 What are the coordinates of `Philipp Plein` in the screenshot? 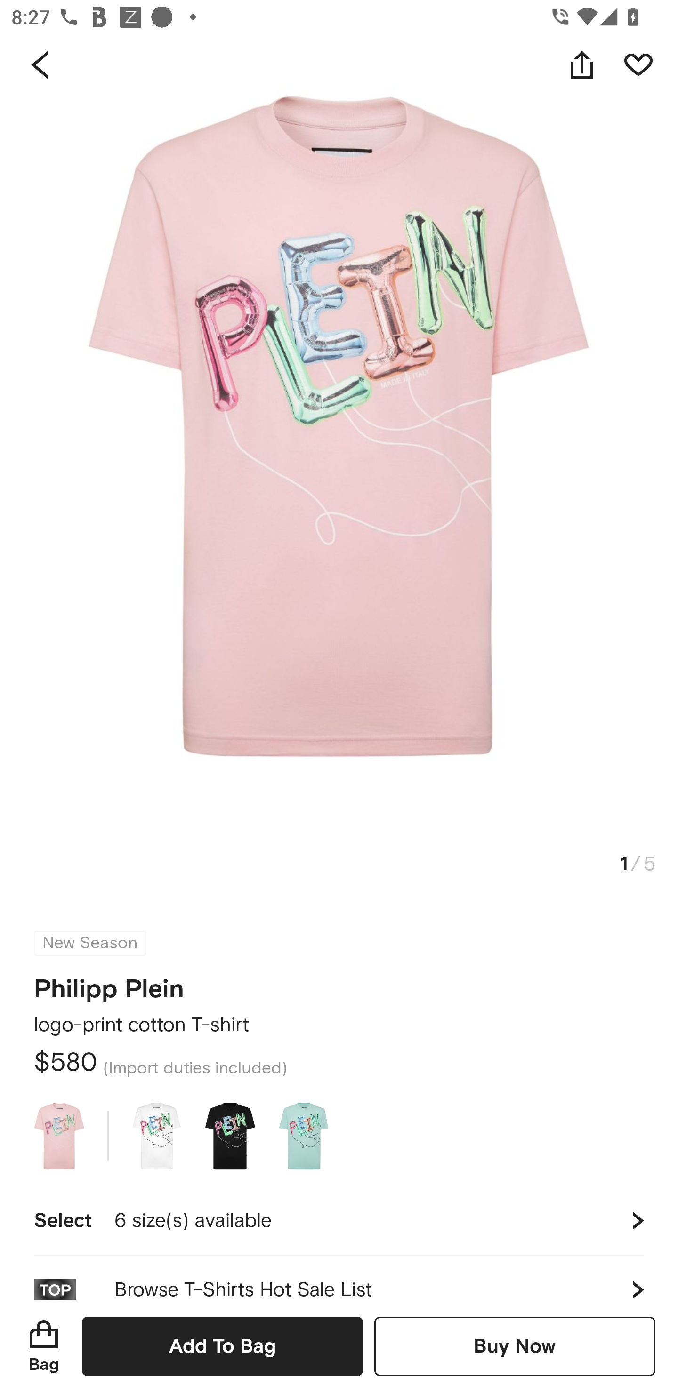 It's located at (109, 984).